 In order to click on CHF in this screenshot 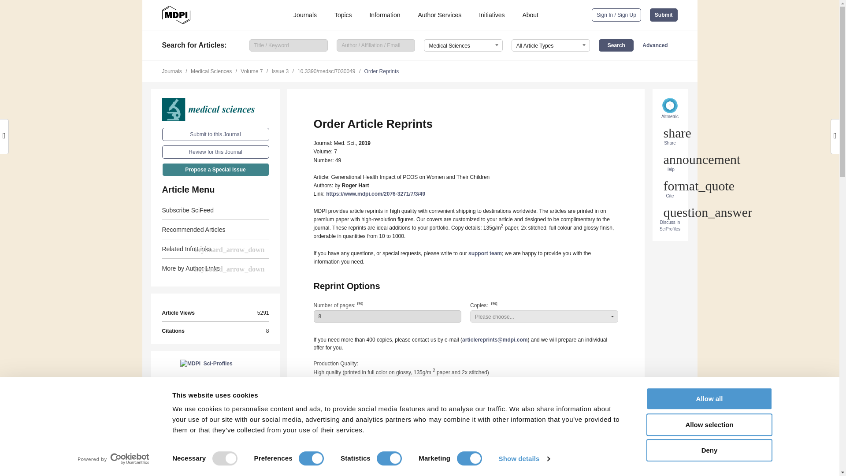, I will do `click(316, 420)`.